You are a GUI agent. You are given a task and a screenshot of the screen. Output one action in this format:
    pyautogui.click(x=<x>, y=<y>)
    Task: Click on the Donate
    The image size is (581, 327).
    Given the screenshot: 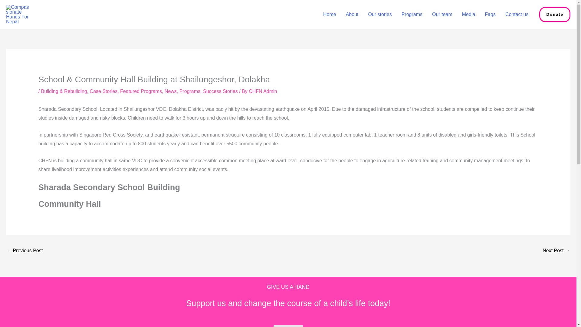 What is the action you would take?
    pyautogui.click(x=555, y=15)
    